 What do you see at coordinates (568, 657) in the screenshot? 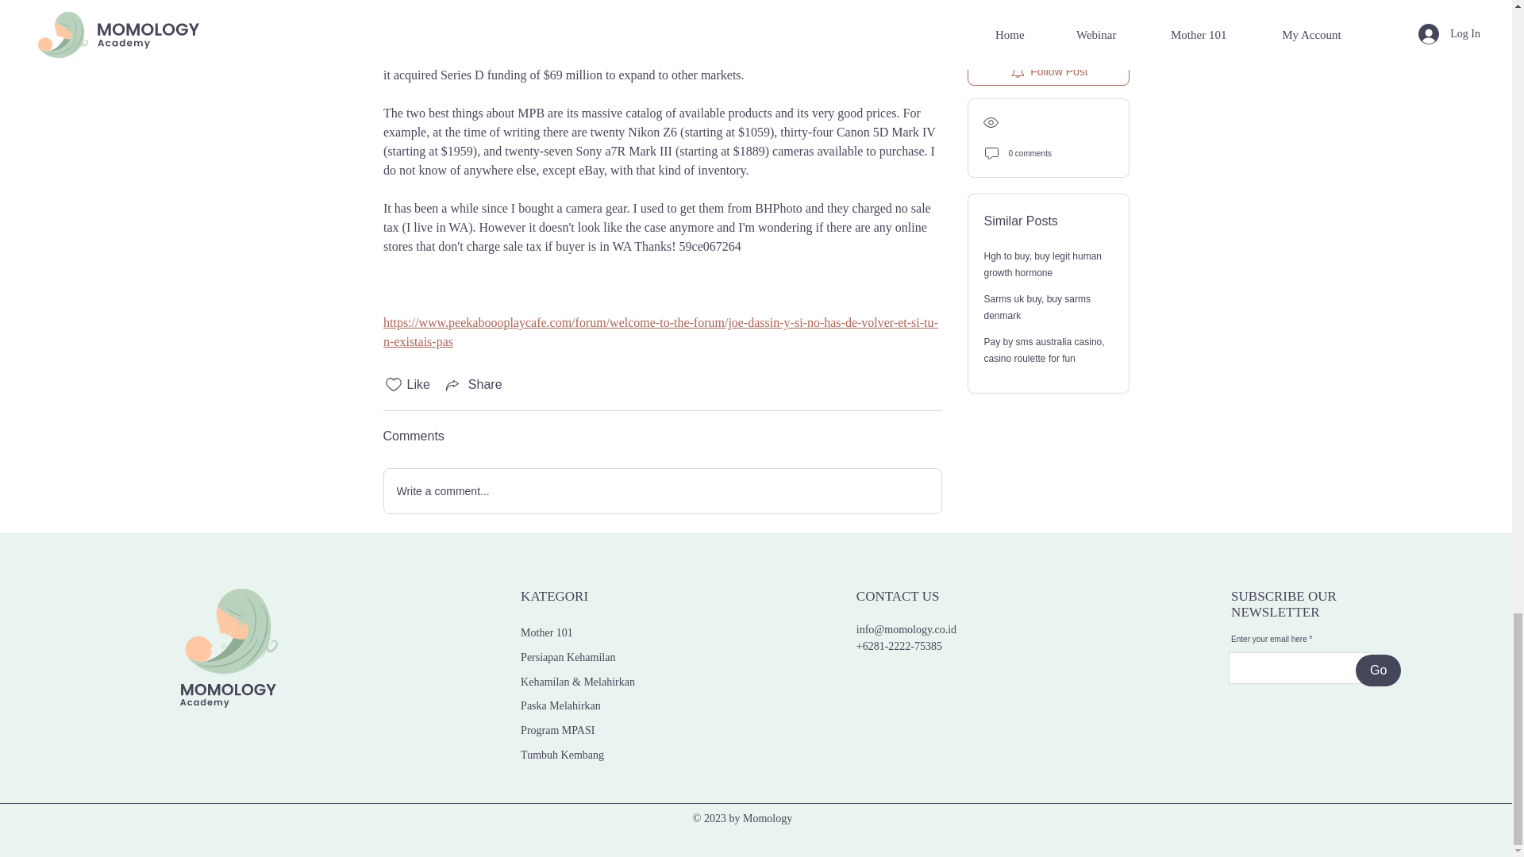
I see `Persiapan Kehamilan` at bounding box center [568, 657].